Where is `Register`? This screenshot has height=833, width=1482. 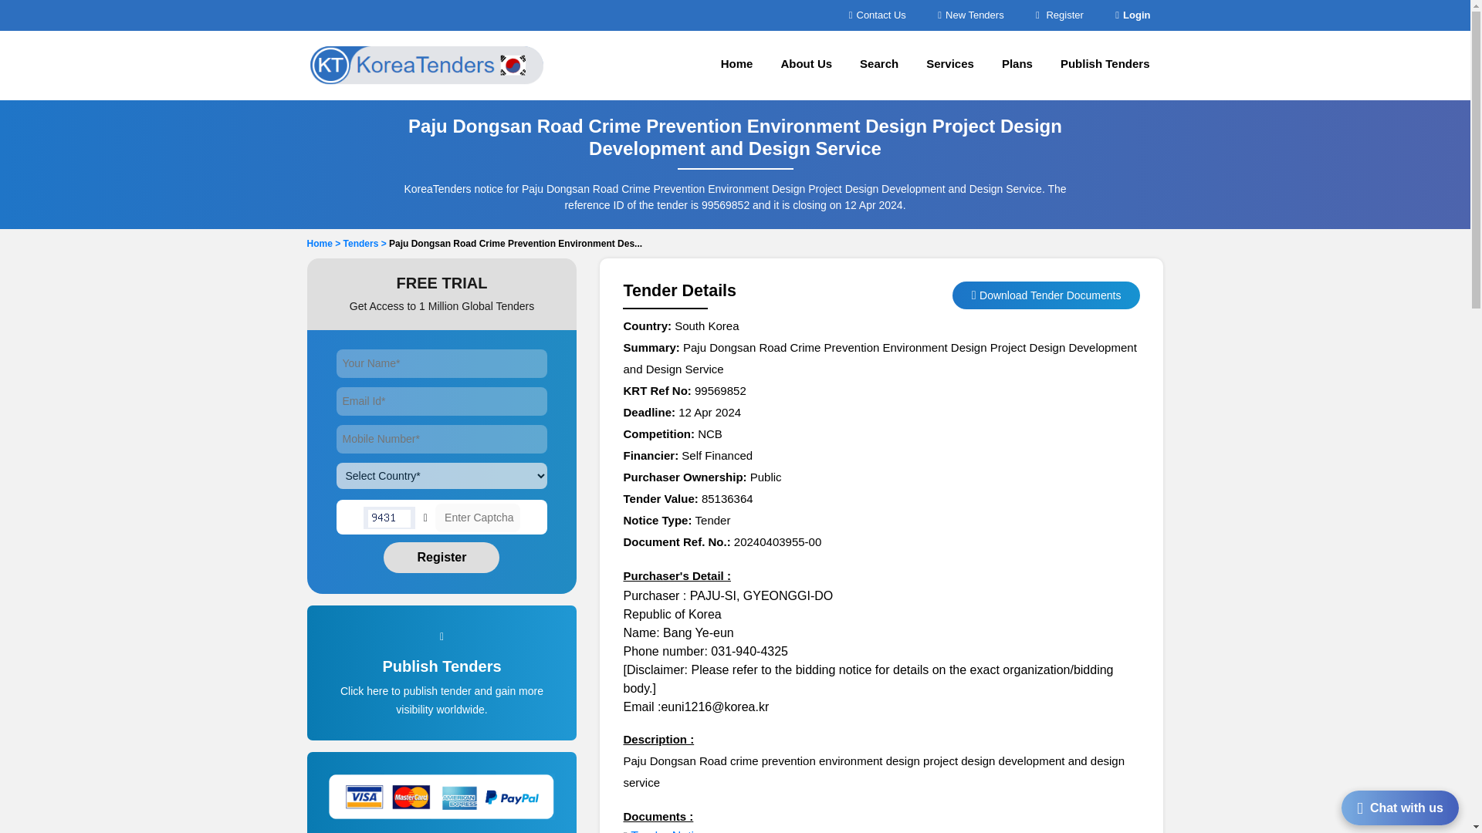
Register is located at coordinates (442, 558).